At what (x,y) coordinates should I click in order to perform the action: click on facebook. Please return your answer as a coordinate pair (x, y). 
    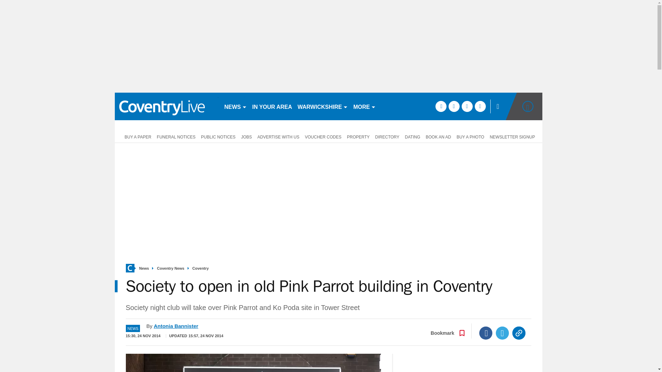
    Looking at the image, I should click on (441, 106).